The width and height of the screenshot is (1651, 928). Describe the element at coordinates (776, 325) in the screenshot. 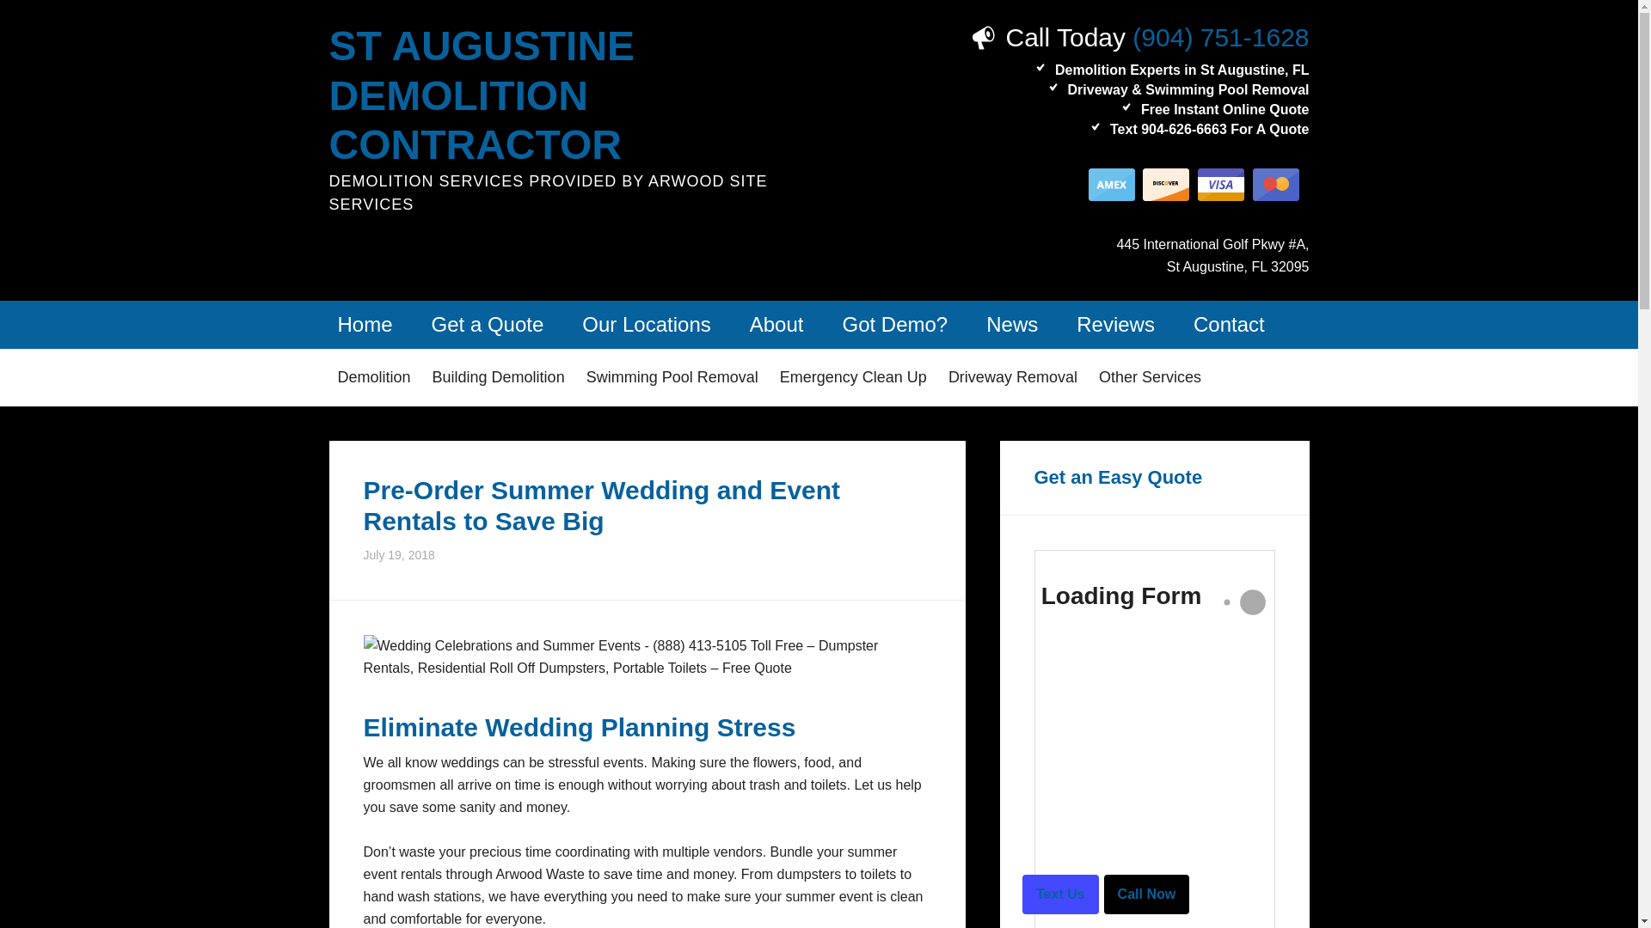

I see `About` at that location.